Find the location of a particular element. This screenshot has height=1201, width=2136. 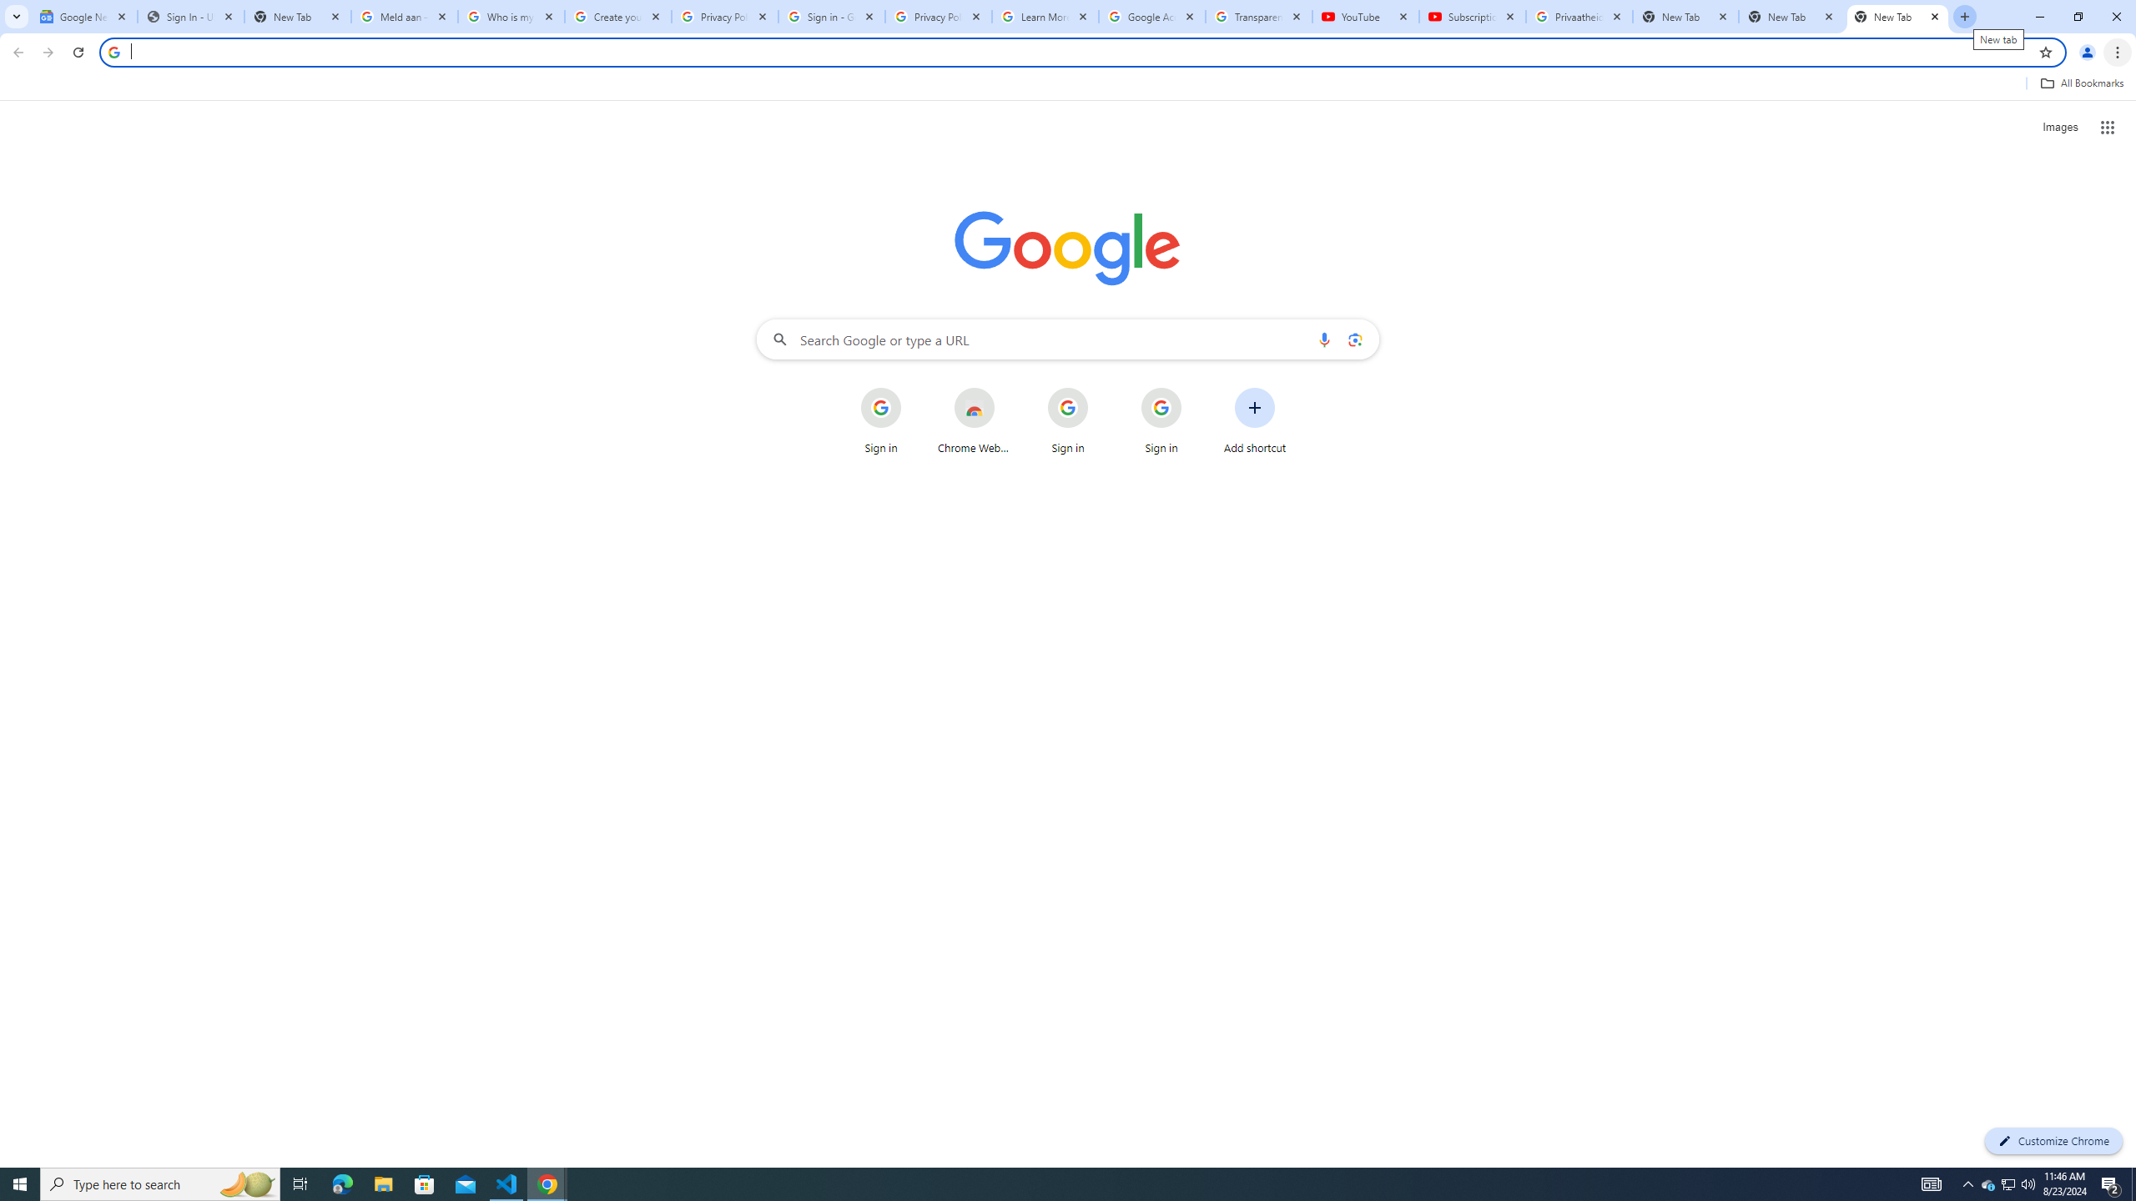

Create your Google Account is located at coordinates (618, 17).